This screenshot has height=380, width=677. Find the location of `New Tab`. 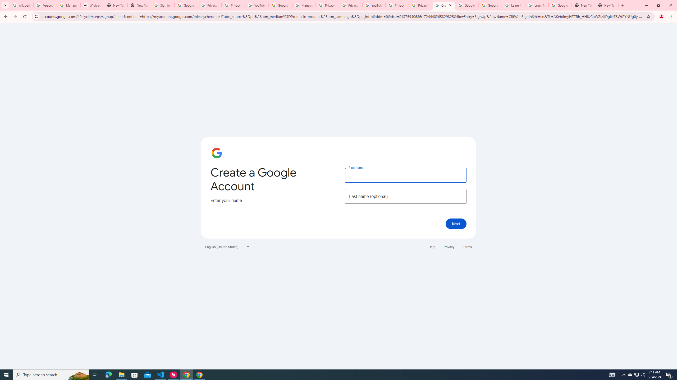

New Tab is located at coordinates (139, 5).